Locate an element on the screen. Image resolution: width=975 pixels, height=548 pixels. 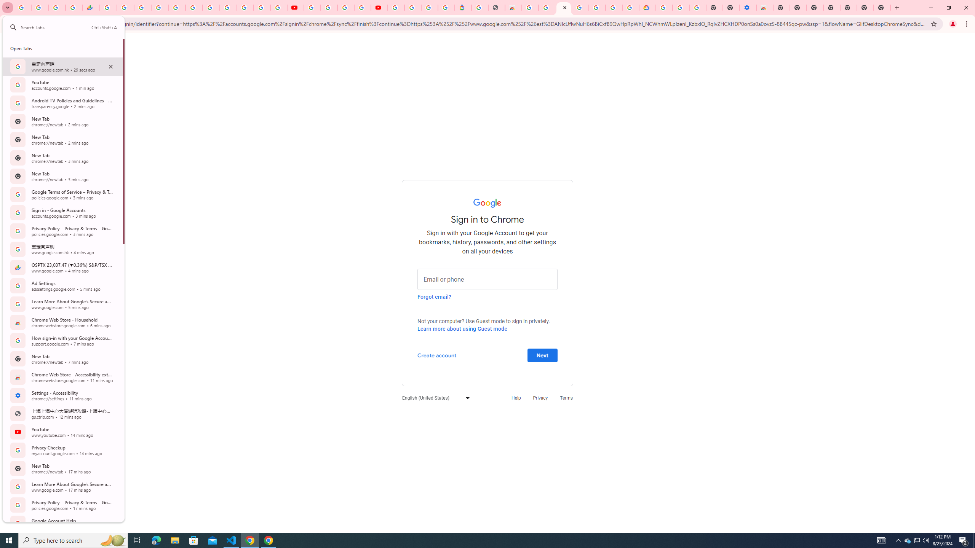
Q2790: 100% is located at coordinates (925, 540).